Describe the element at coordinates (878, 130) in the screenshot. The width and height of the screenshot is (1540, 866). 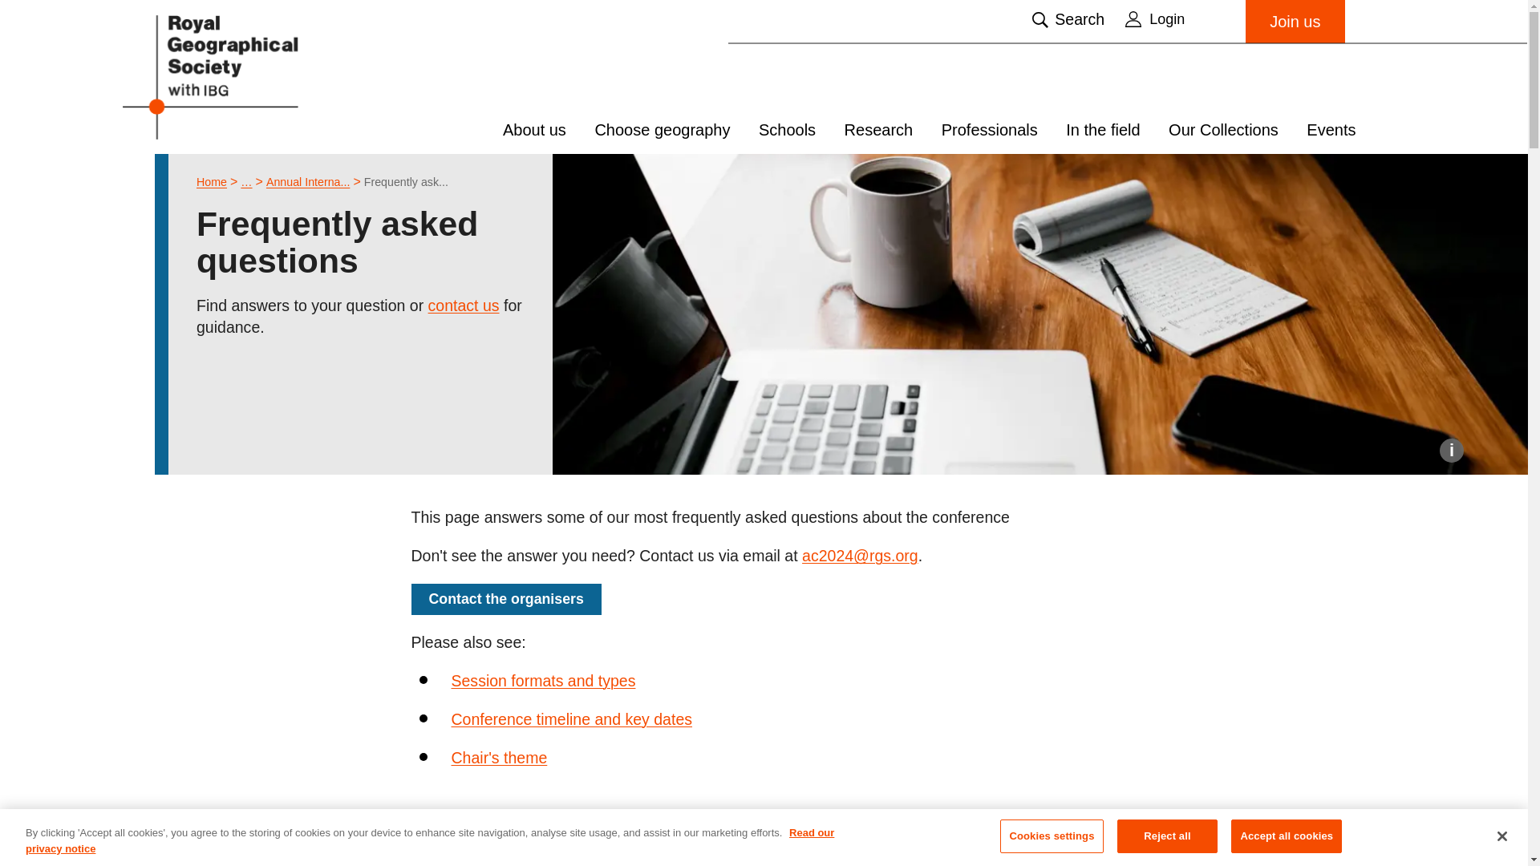
I see `Research` at that location.